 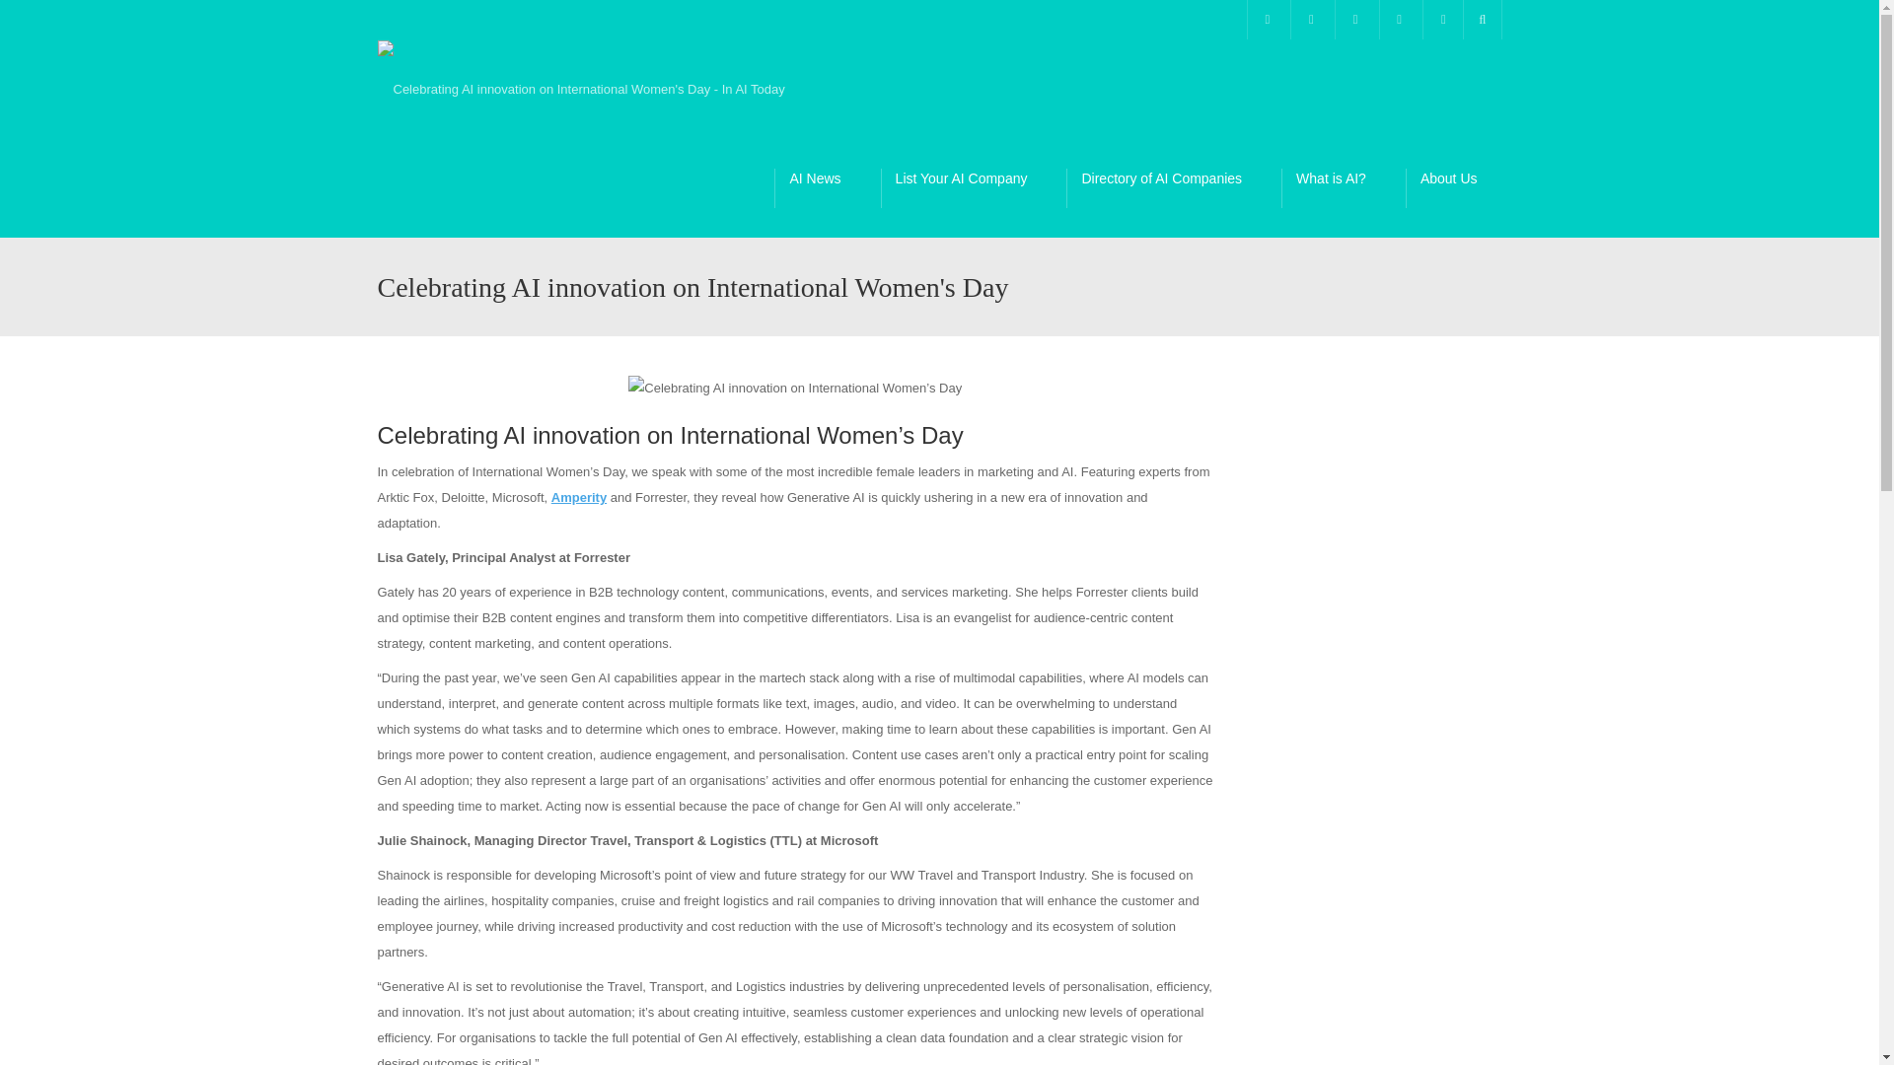 What do you see at coordinates (1344, 187) in the screenshot?
I see `What is AI?` at bounding box center [1344, 187].